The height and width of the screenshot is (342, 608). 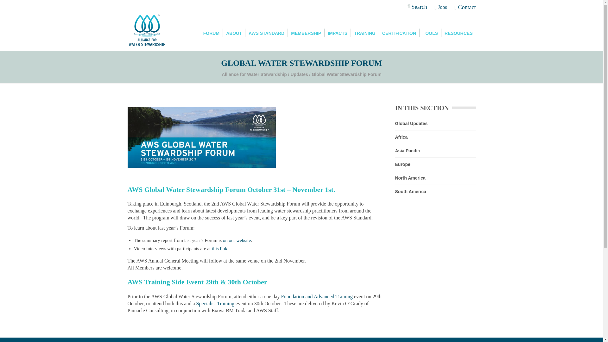 I want to click on Alliance for Water Stewardship, so click(x=254, y=74).